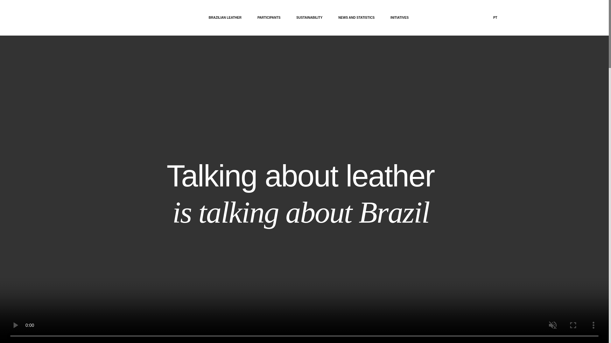  What do you see at coordinates (309, 17) in the screenshot?
I see `SUSTAINABILITY` at bounding box center [309, 17].